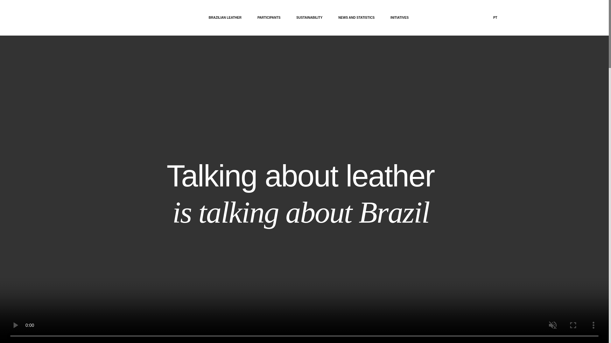  What do you see at coordinates (309, 17) in the screenshot?
I see `SUSTAINABILITY` at bounding box center [309, 17].